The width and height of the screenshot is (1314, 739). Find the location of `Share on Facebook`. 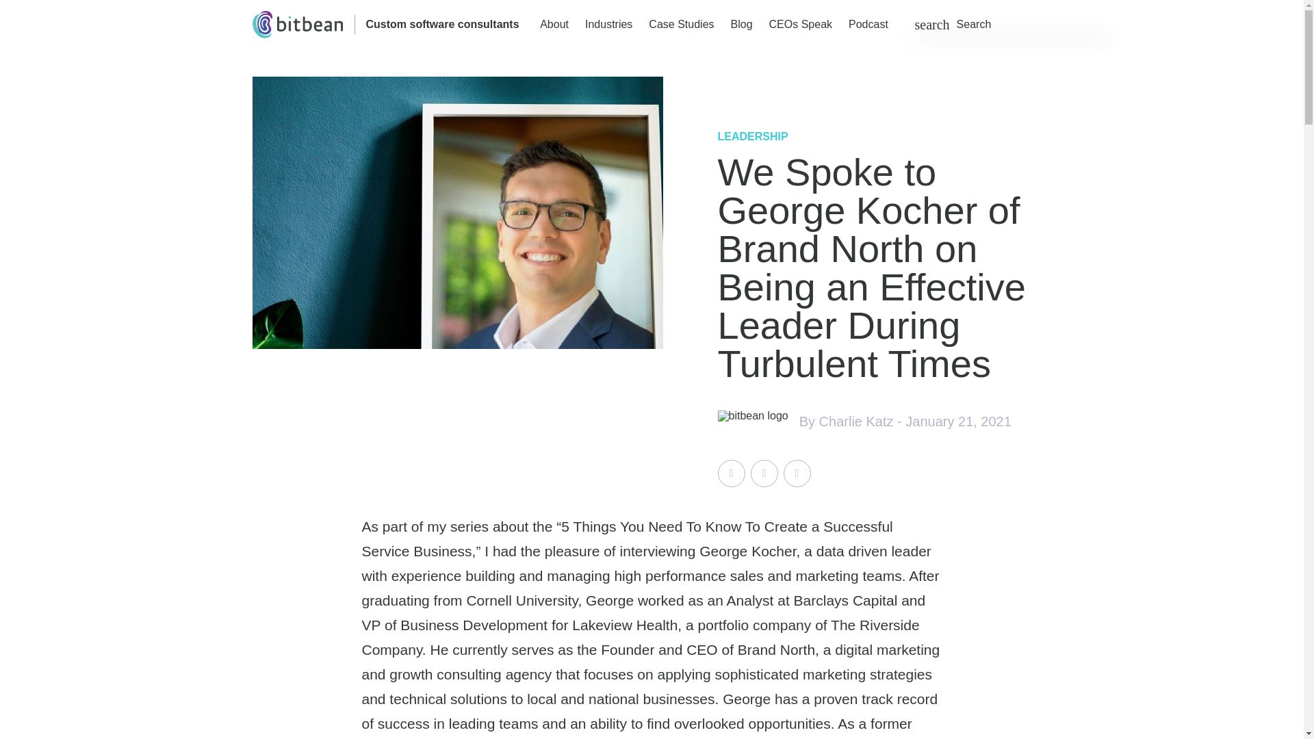

Share on Facebook is located at coordinates (764, 473).